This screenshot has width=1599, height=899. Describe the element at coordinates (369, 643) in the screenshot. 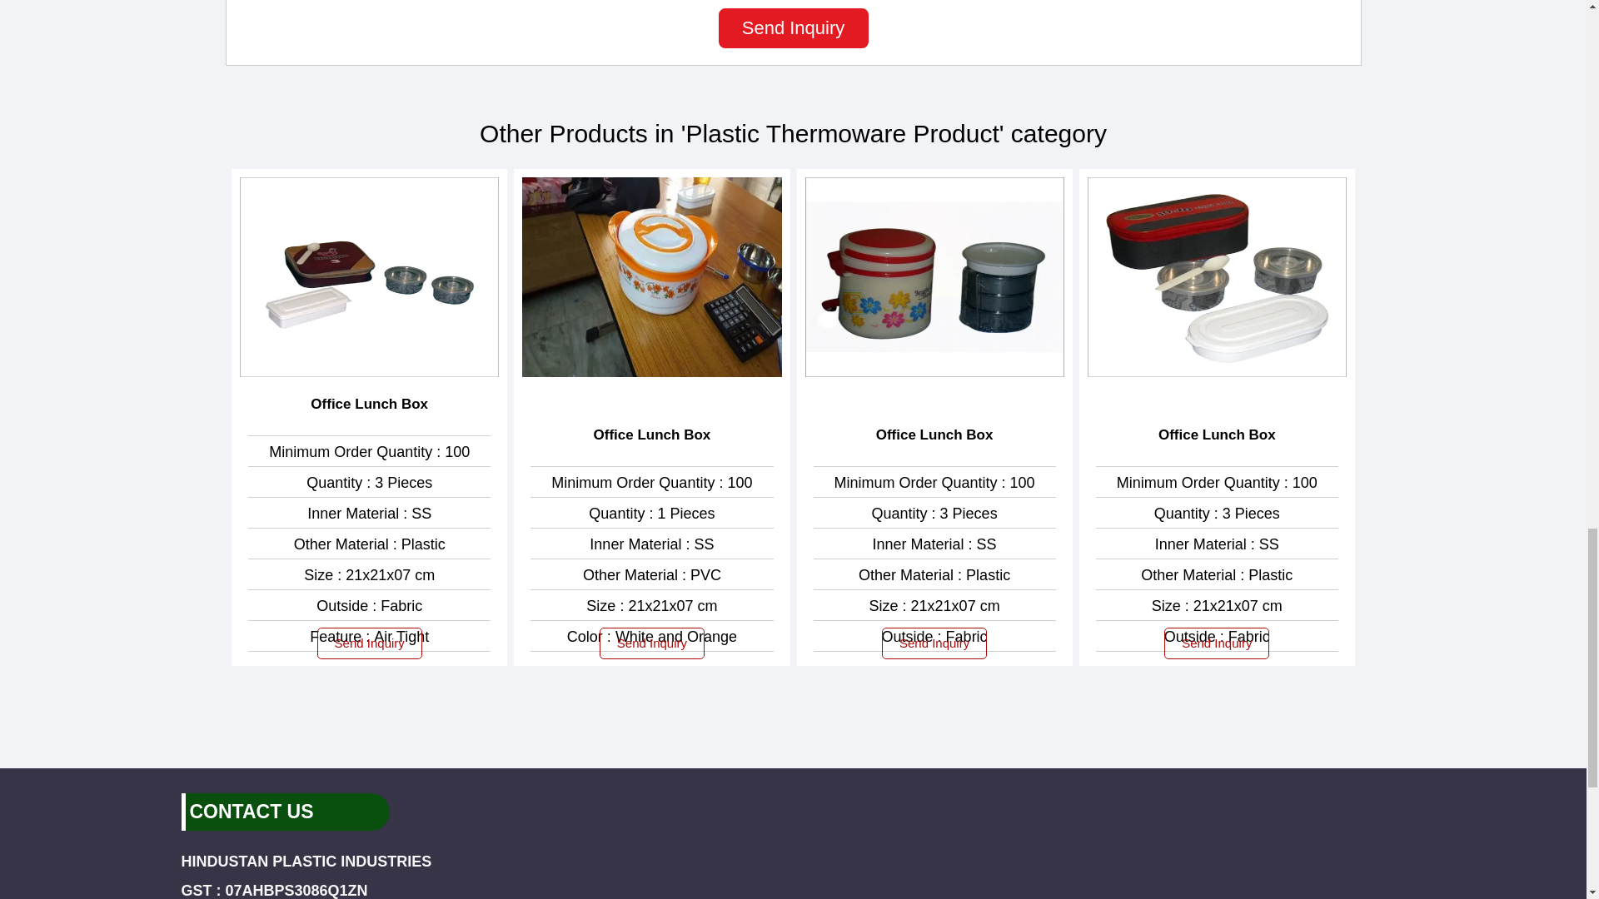

I see `Send Inquiry` at that location.